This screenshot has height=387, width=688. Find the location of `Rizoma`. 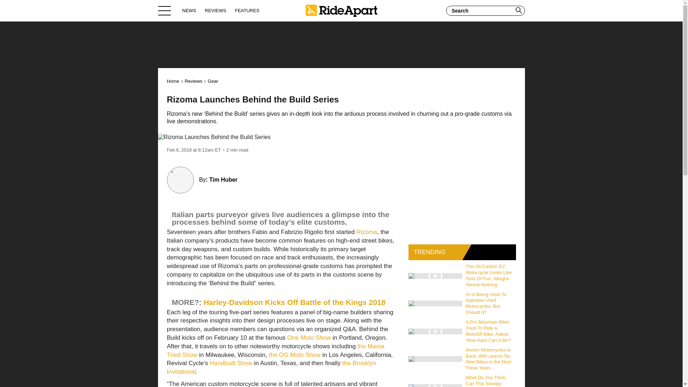

Rizoma is located at coordinates (367, 232).